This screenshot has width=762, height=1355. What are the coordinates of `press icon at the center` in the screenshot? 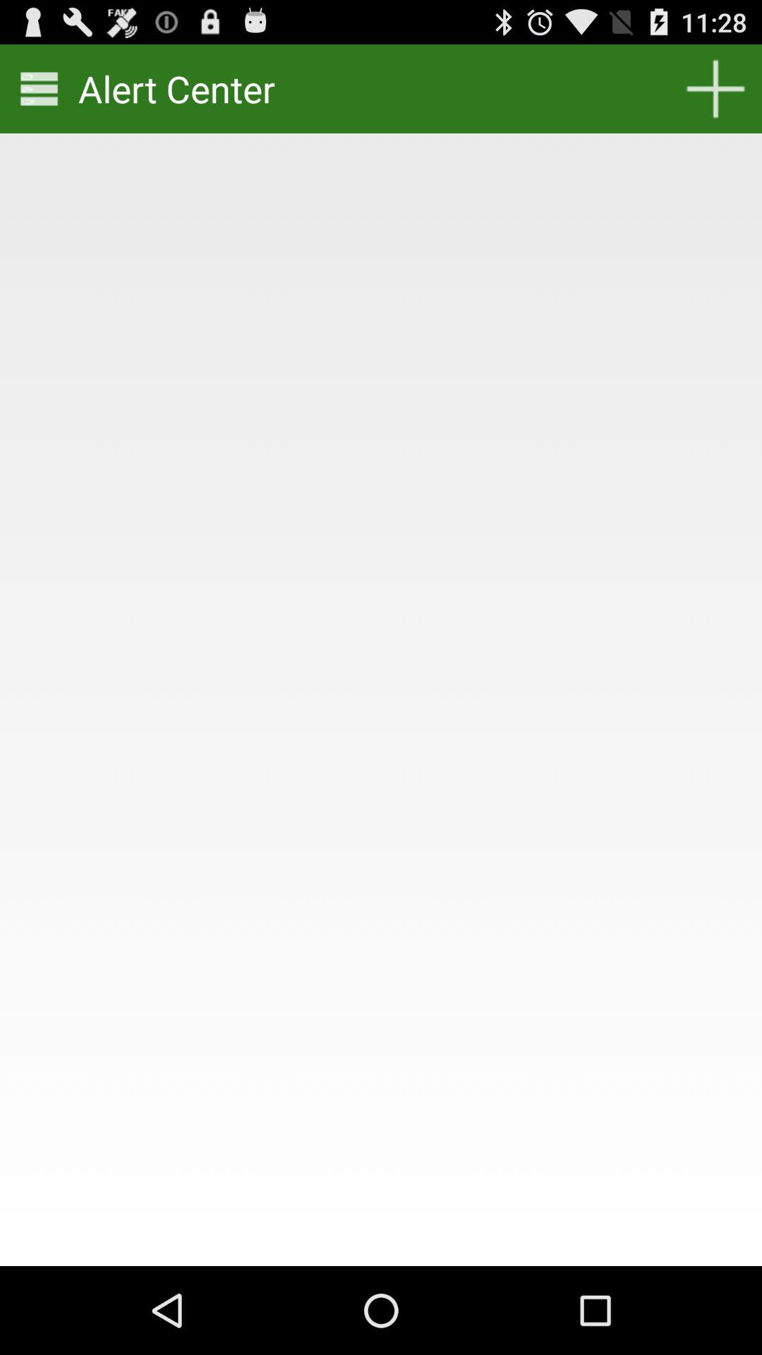 It's located at (381, 713).